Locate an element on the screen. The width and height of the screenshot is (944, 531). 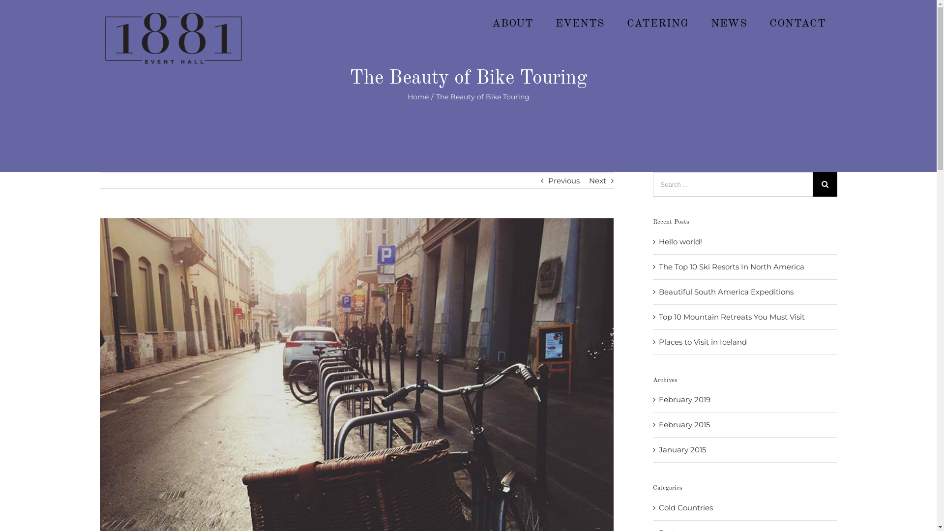
January 2015 is located at coordinates (682, 449).